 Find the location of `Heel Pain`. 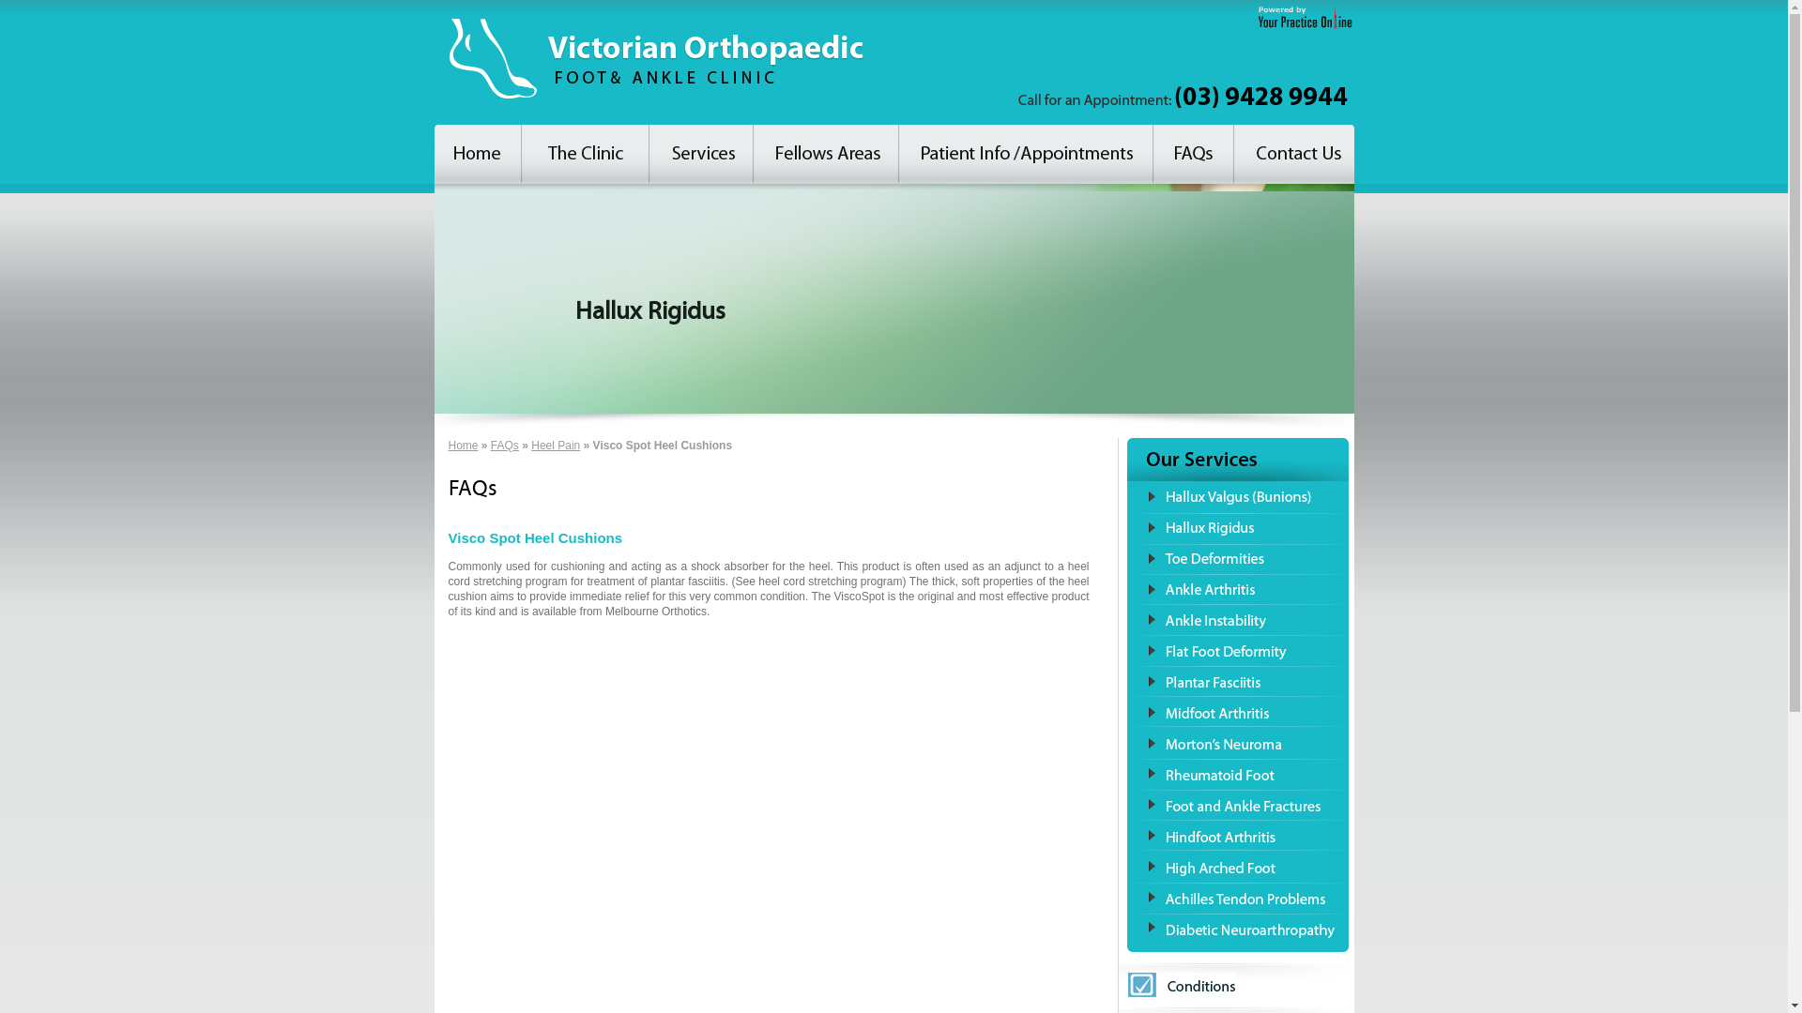

Heel Pain is located at coordinates (556, 446).